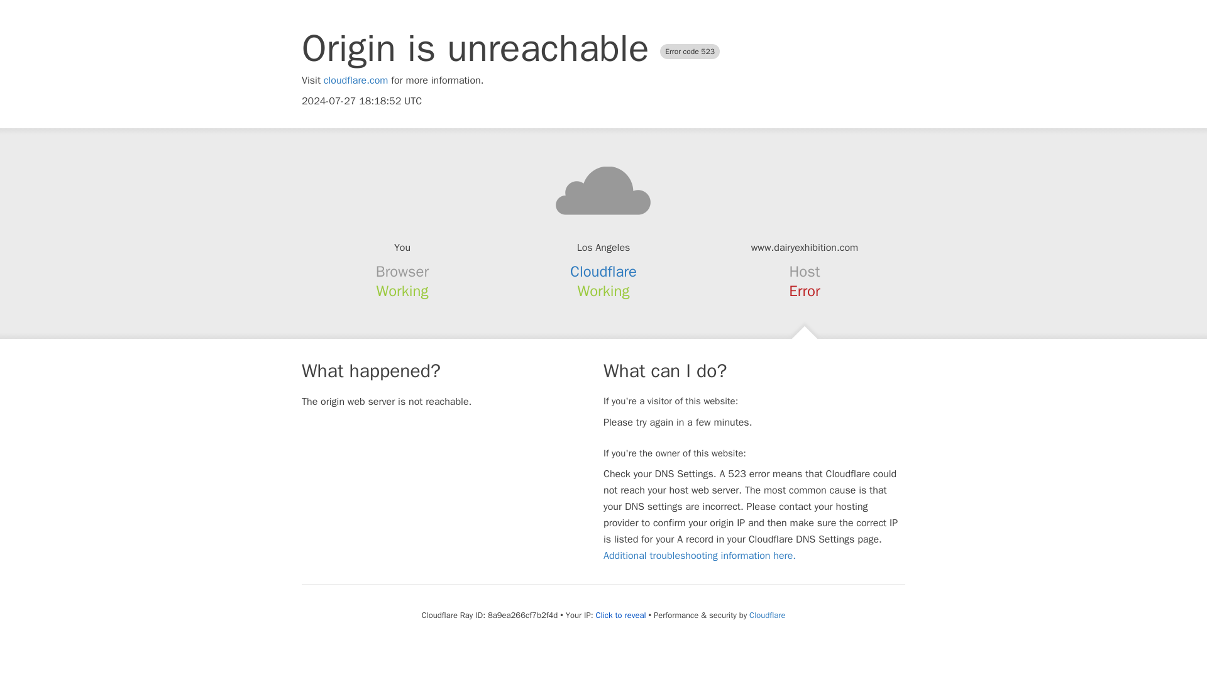  What do you see at coordinates (699, 556) in the screenshot?
I see `Additional troubleshooting information here.` at bounding box center [699, 556].